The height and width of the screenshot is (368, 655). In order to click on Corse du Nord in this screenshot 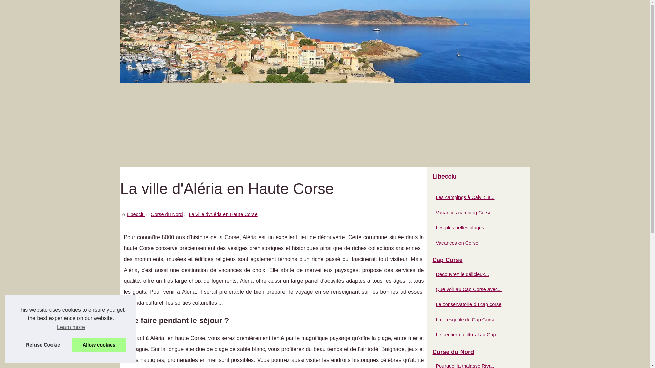, I will do `click(478, 352)`.